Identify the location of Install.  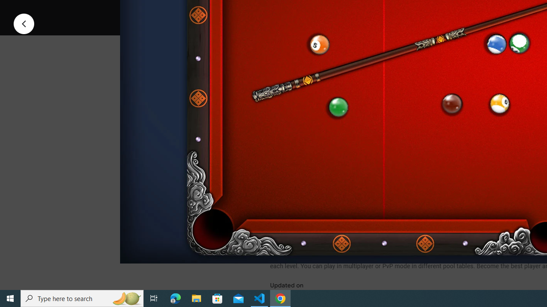
(313, 10).